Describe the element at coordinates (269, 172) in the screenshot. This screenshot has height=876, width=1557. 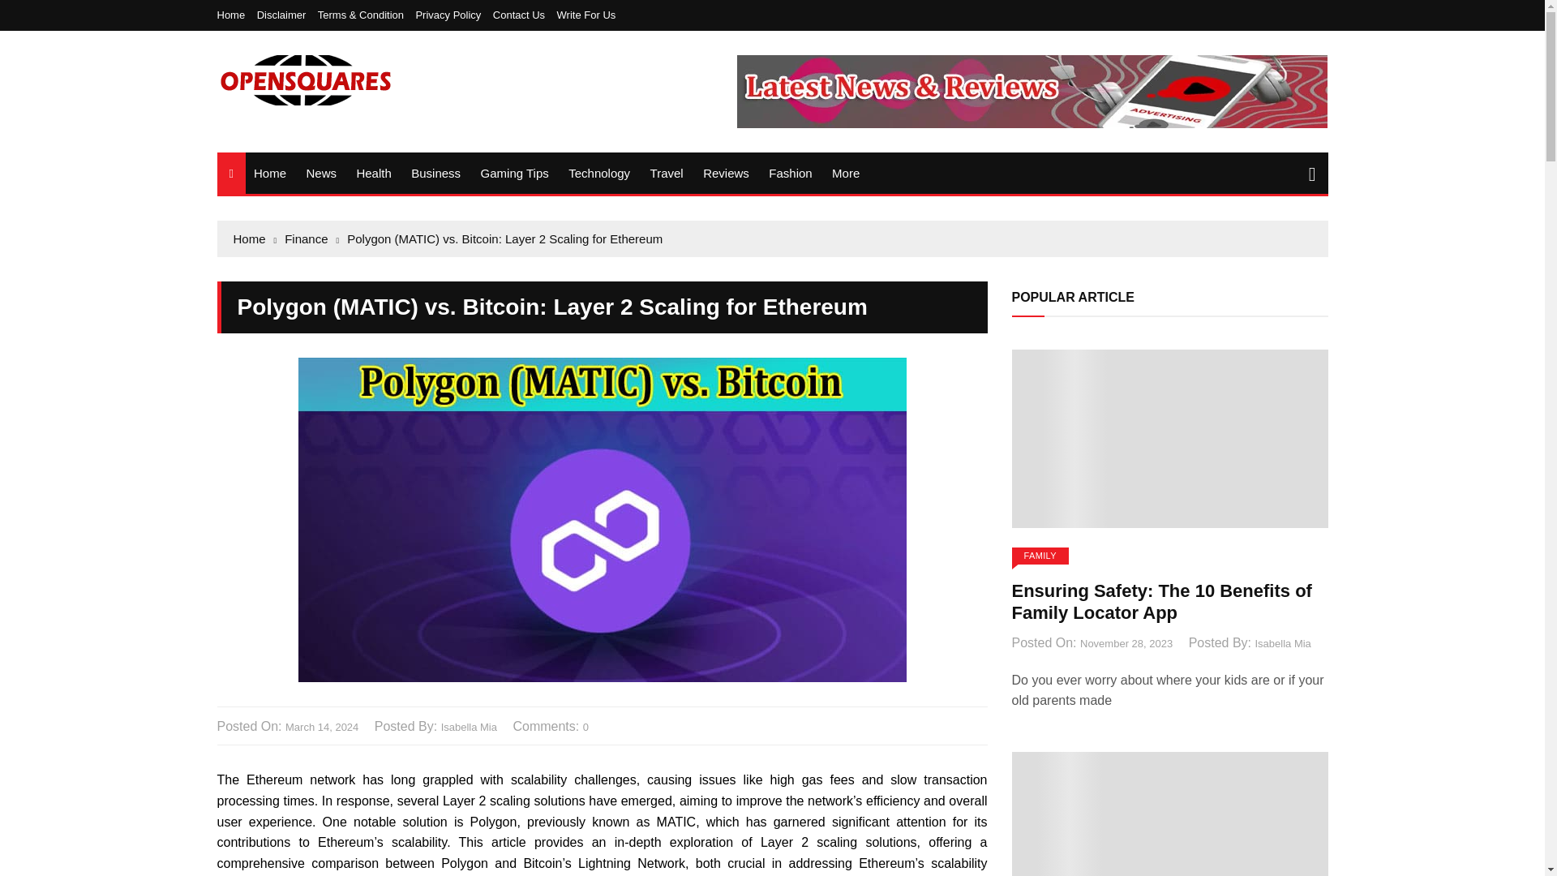
I see `Home` at that location.